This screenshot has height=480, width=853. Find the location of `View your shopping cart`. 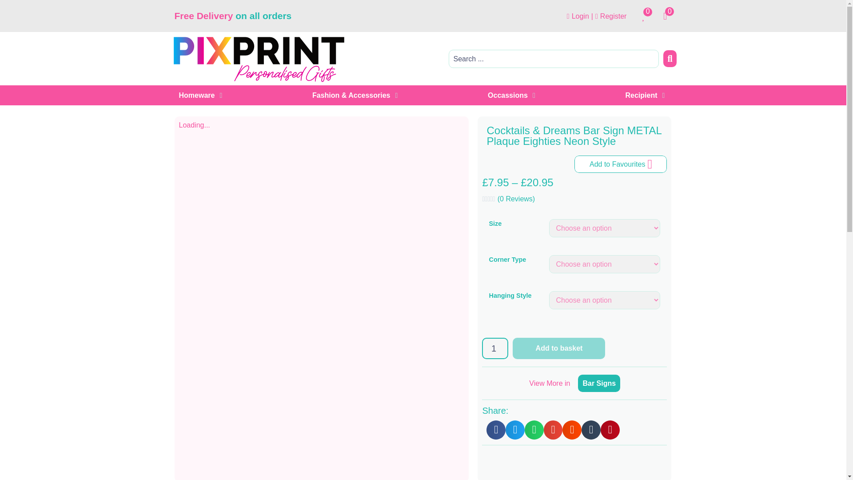

View your shopping cart is located at coordinates (668, 16).